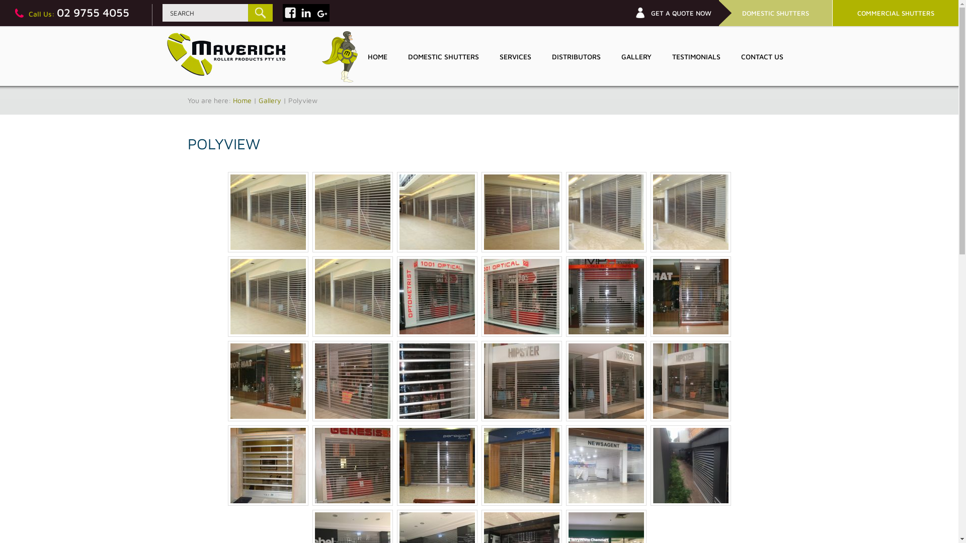 The height and width of the screenshot is (543, 966). What do you see at coordinates (377, 56) in the screenshot?
I see `HOME` at bounding box center [377, 56].